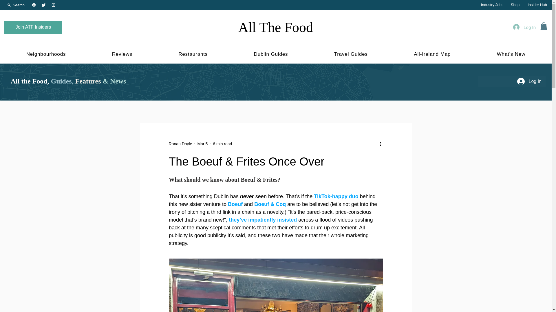 This screenshot has width=556, height=312. I want to click on Join ATF Insiders, so click(33, 27).